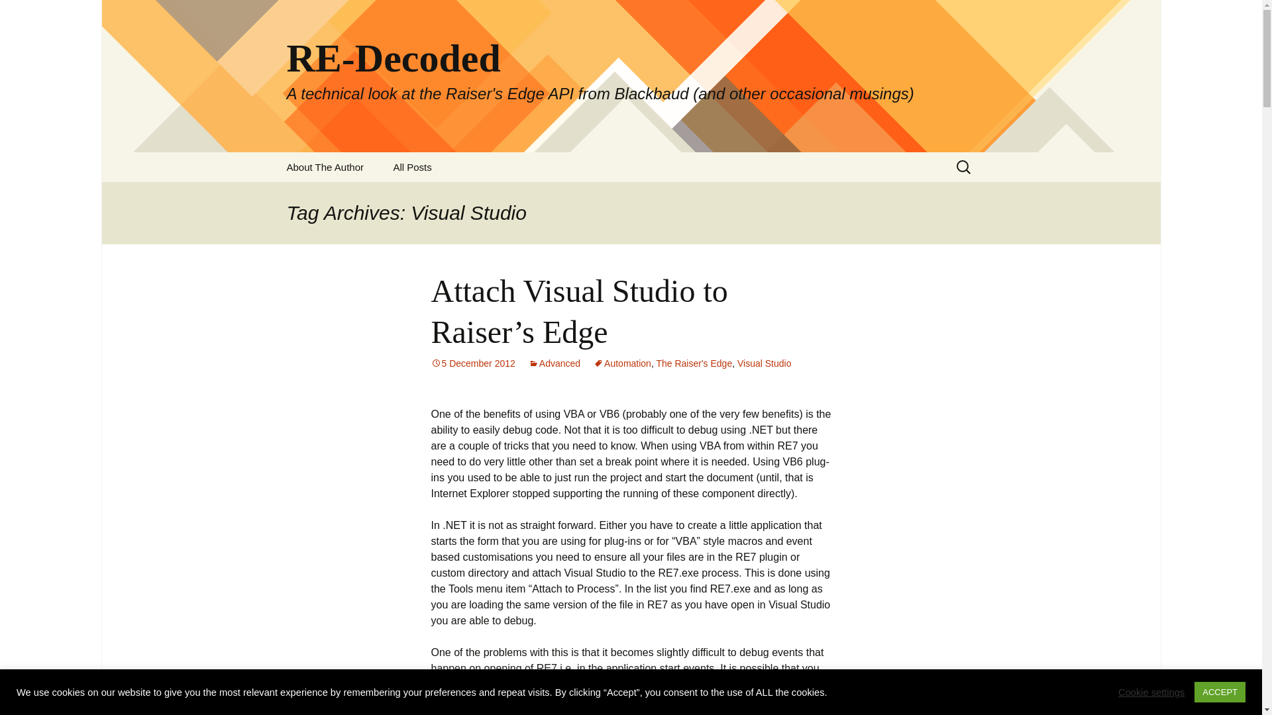  What do you see at coordinates (16, 14) in the screenshot?
I see `Search` at bounding box center [16, 14].